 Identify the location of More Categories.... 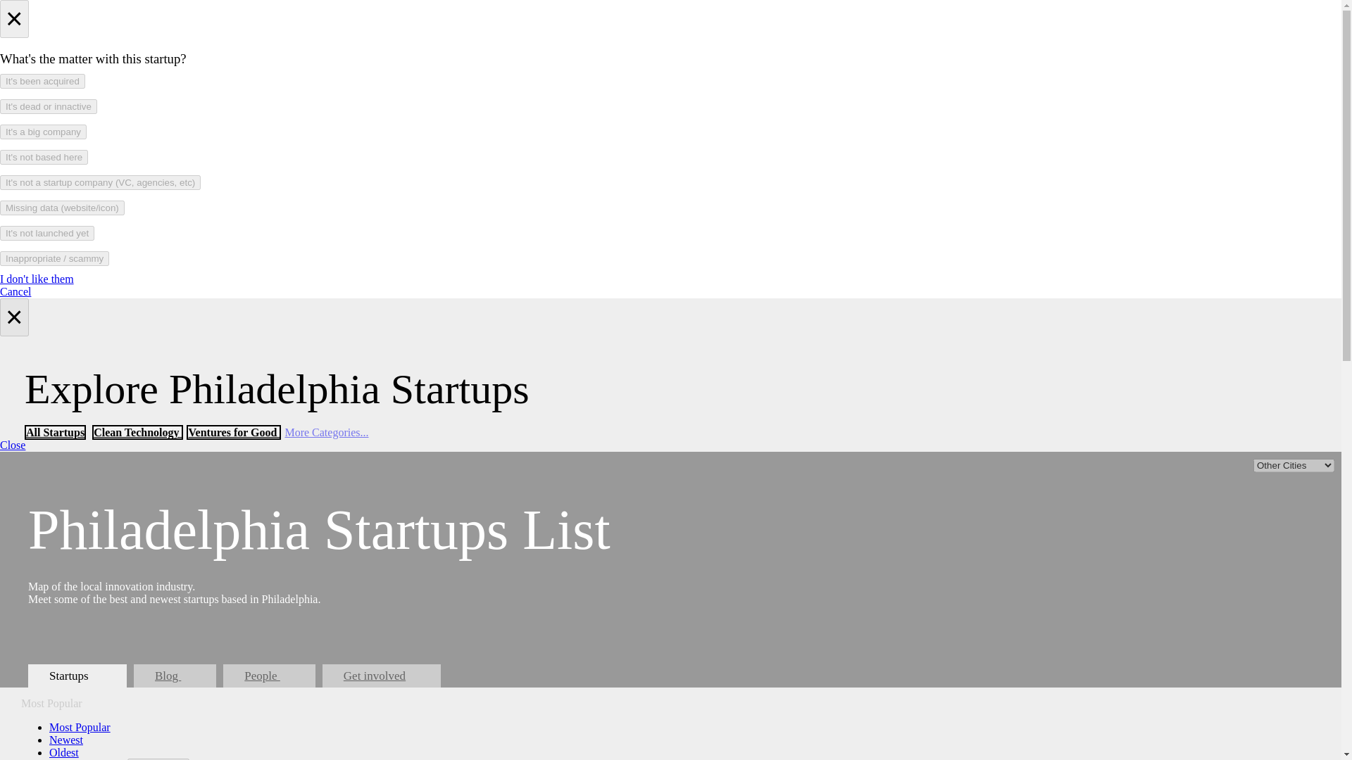
(325, 432).